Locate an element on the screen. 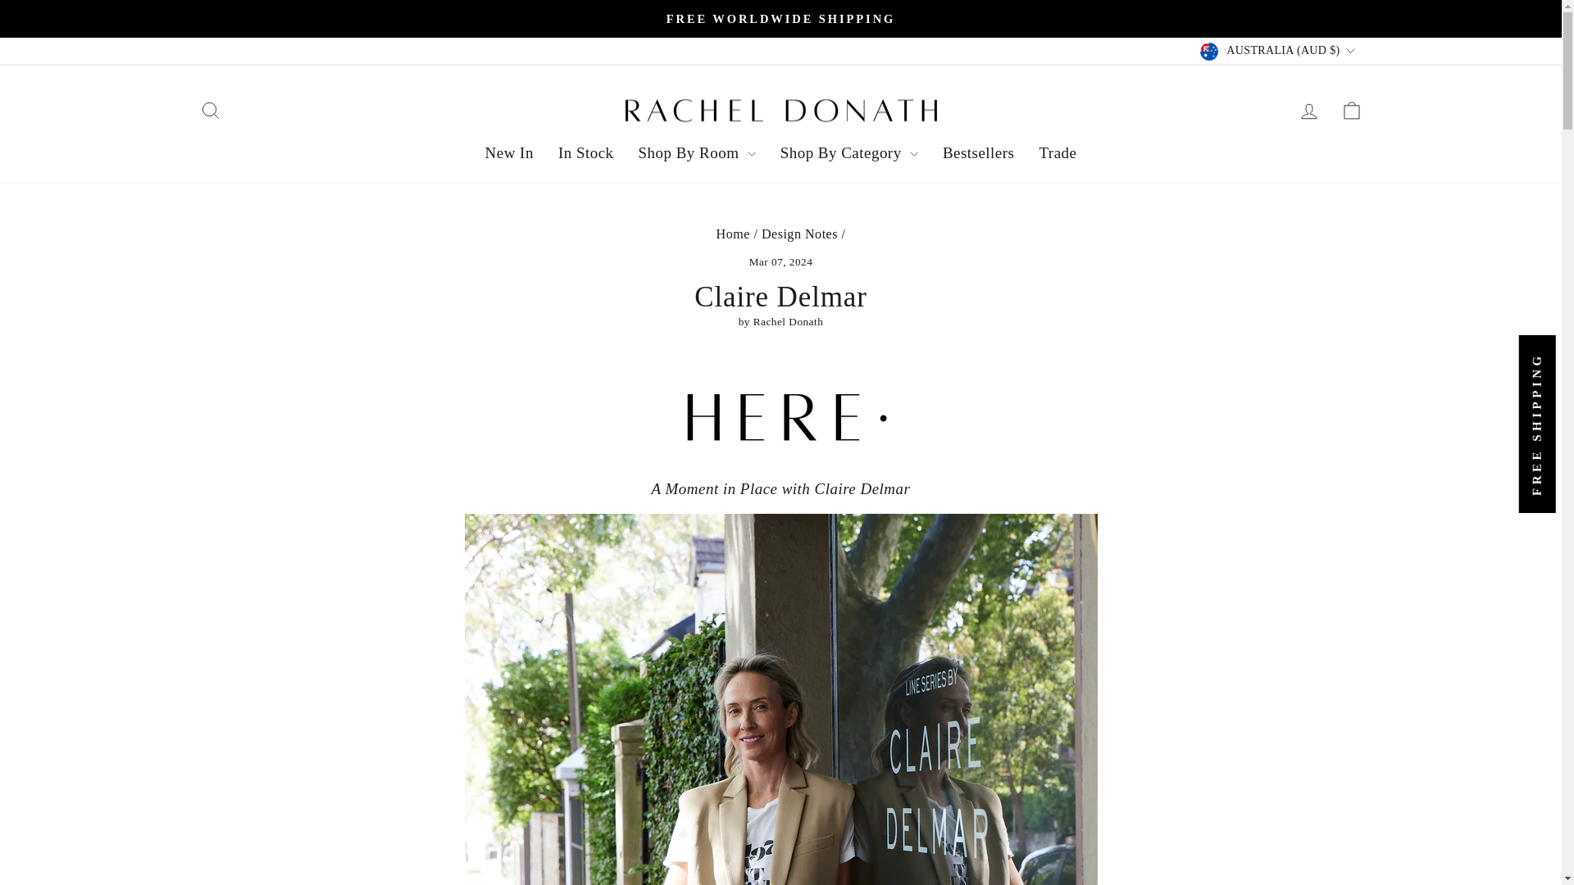 This screenshot has height=885, width=1574. Back to the frontpage is located at coordinates (733, 233).